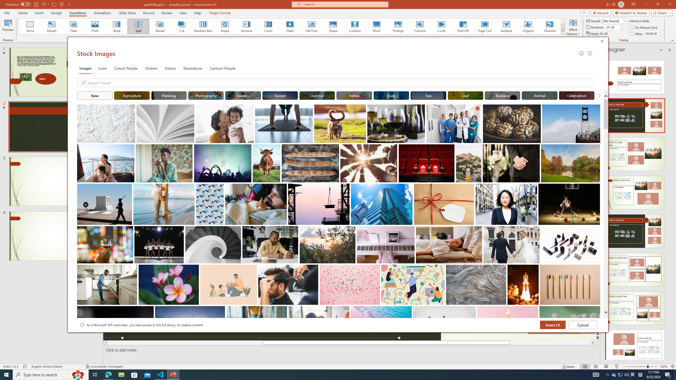 The width and height of the screenshot is (676, 380). What do you see at coordinates (631, 13) in the screenshot?
I see `Present in Teams` at bounding box center [631, 13].